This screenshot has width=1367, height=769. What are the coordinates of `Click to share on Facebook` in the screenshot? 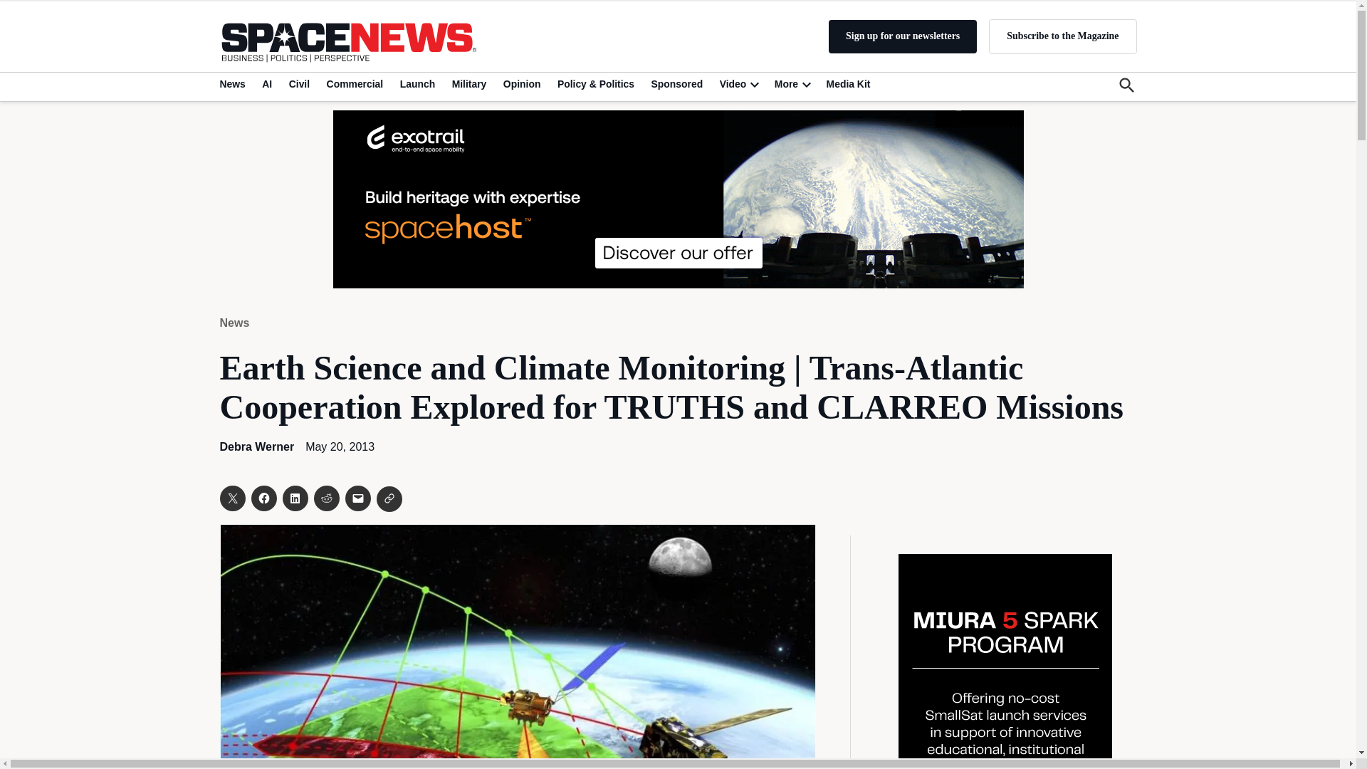 It's located at (263, 498).